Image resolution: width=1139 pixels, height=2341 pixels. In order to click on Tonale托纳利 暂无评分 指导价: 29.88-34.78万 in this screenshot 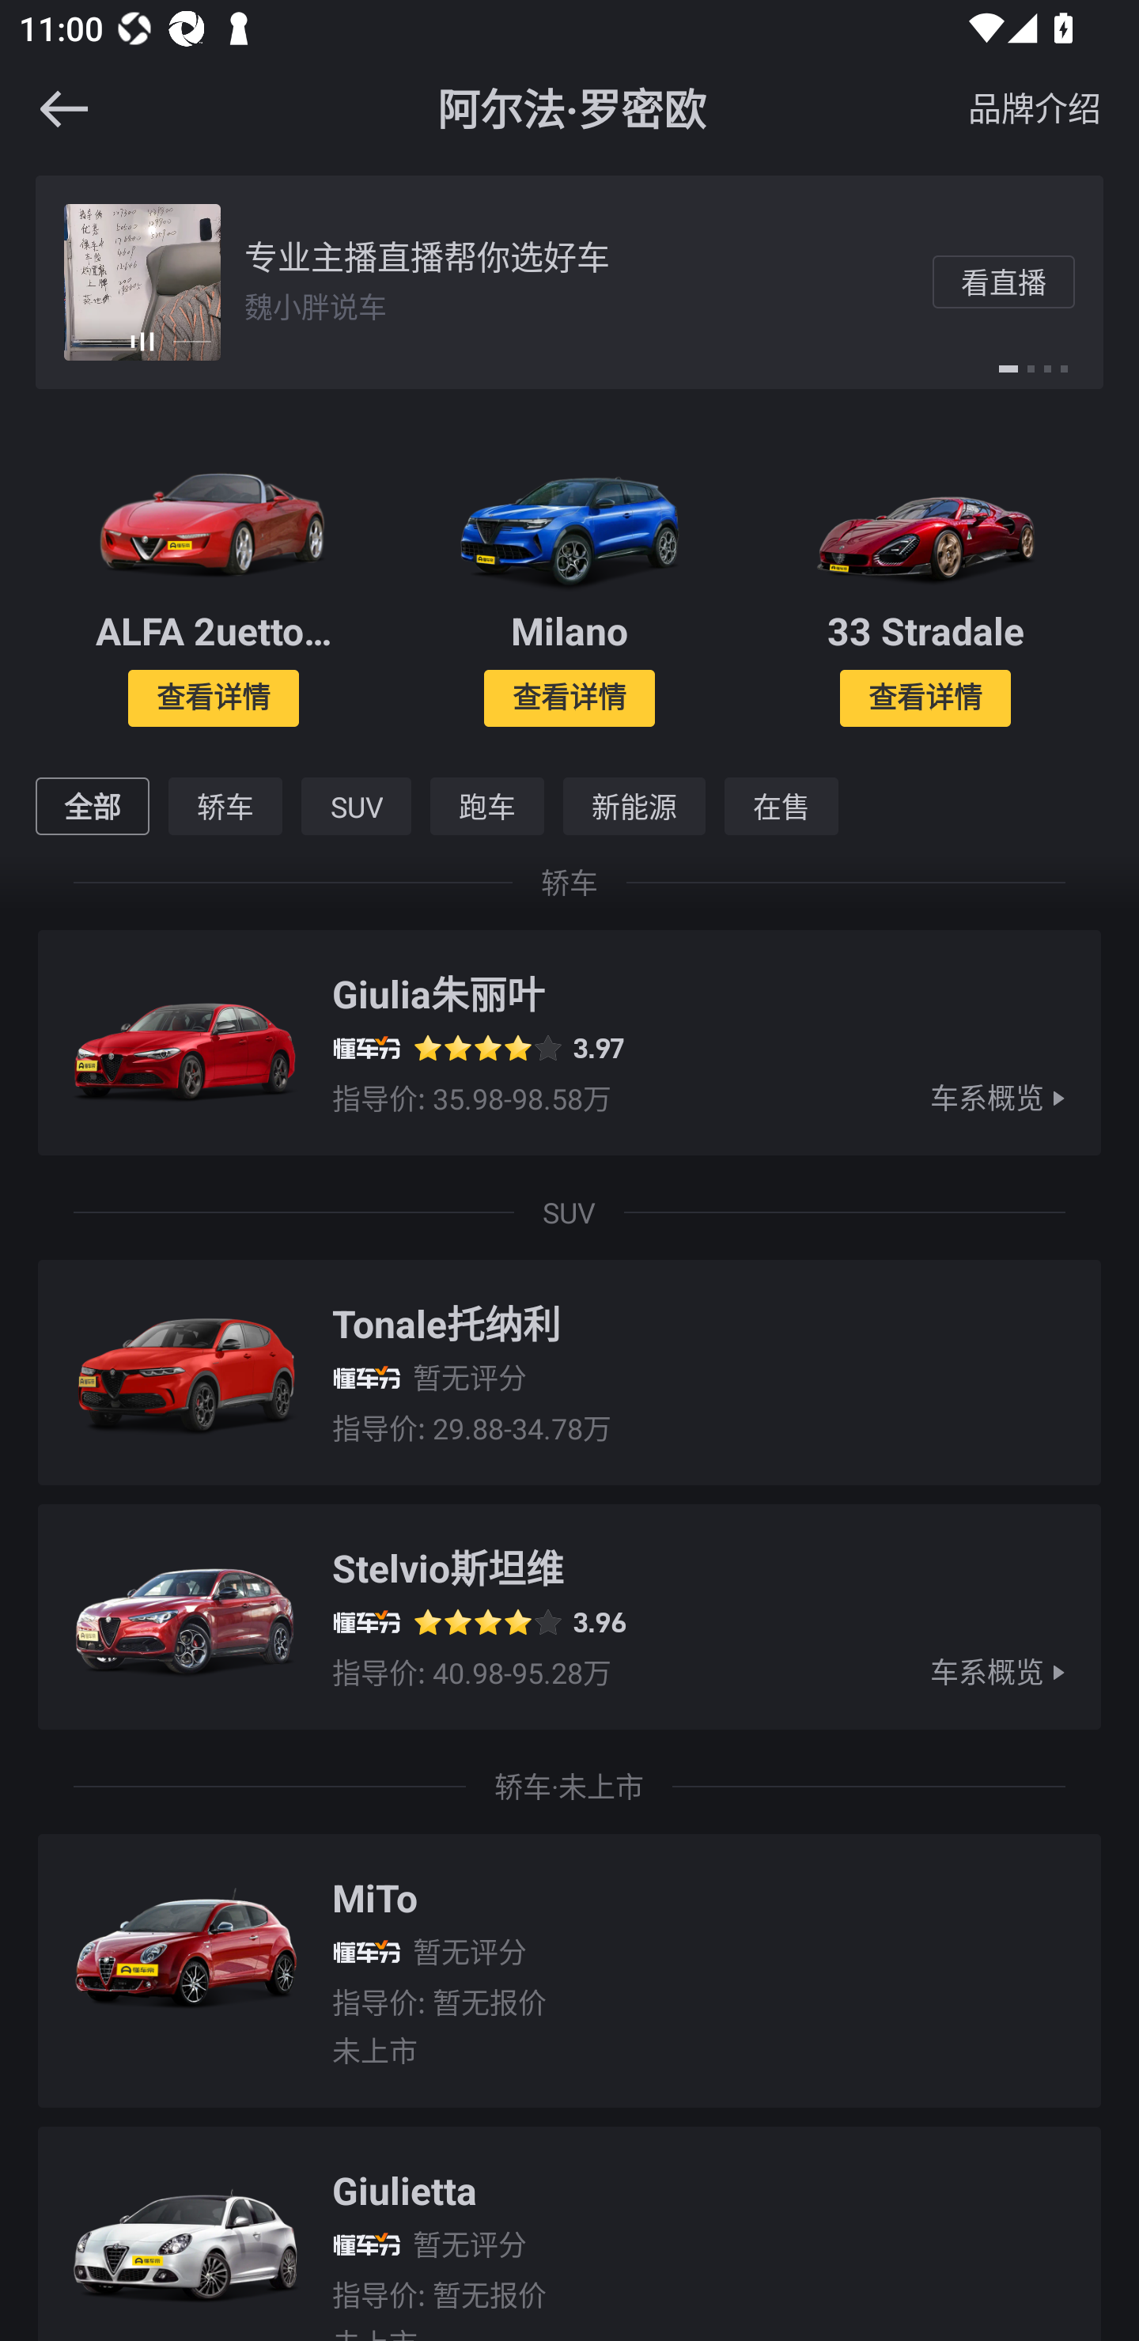, I will do `click(569, 1362)`.